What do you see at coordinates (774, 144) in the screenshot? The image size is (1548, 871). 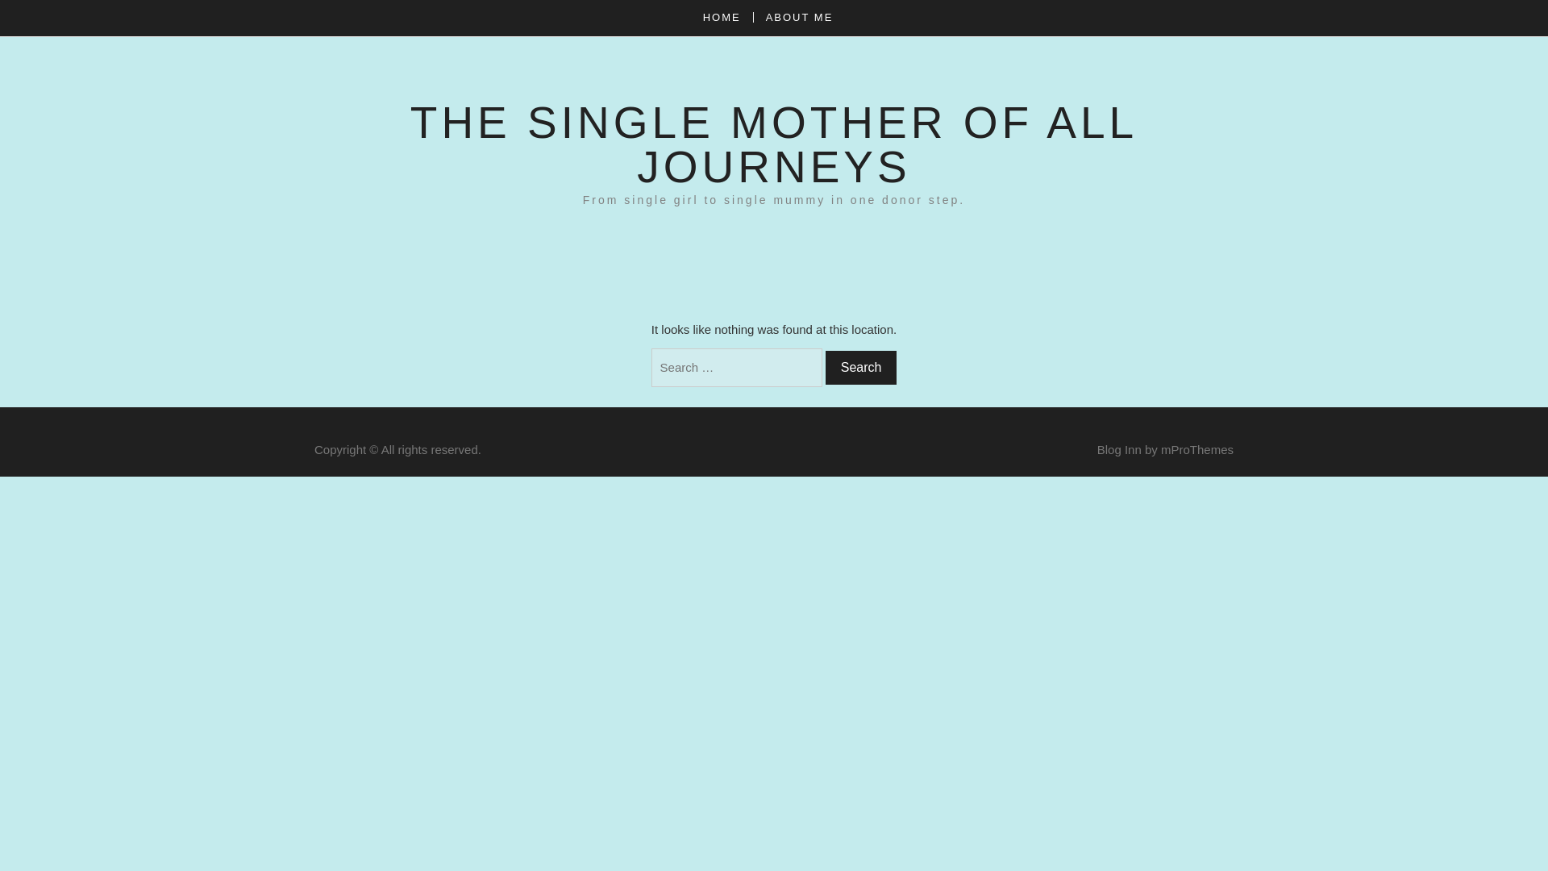 I see `THE SINGLE MOTHER OF ALL JOURNEYS` at bounding box center [774, 144].